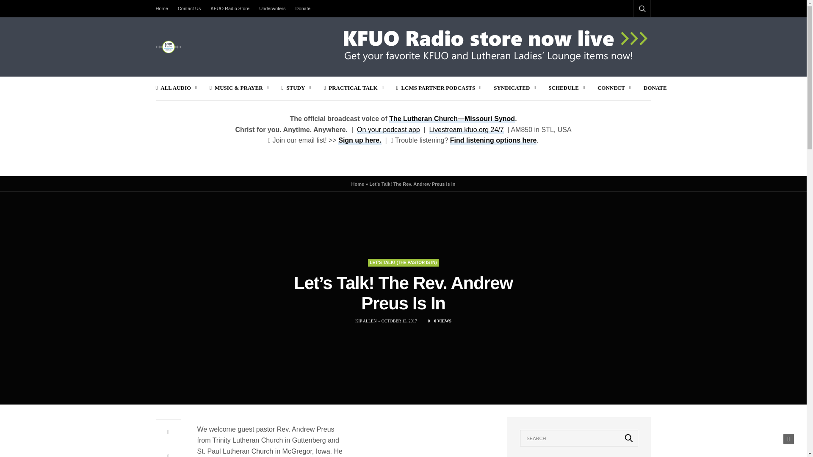 The height and width of the screenshot is (457, 813). Describe the element at coordinates (272, 8) in the screenshot. I see `Underwriters` at that location.